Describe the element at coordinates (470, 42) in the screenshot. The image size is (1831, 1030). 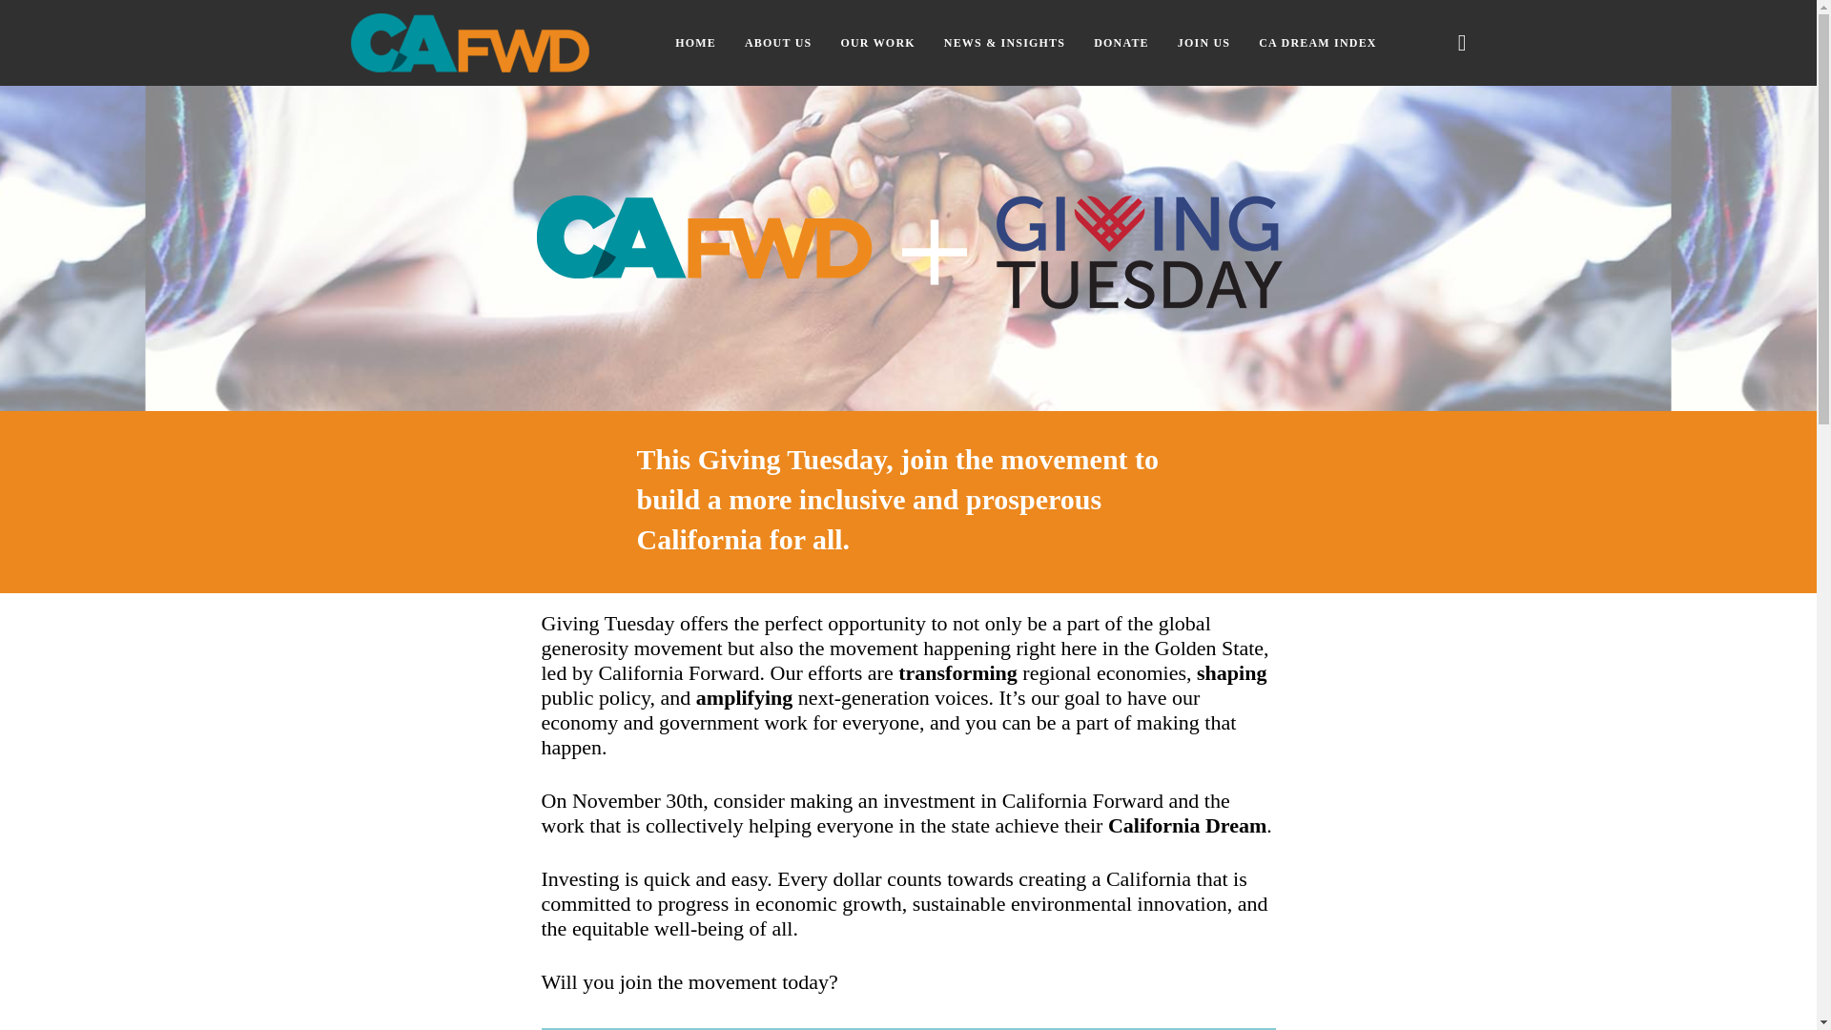
I see `California Forward` at that location.